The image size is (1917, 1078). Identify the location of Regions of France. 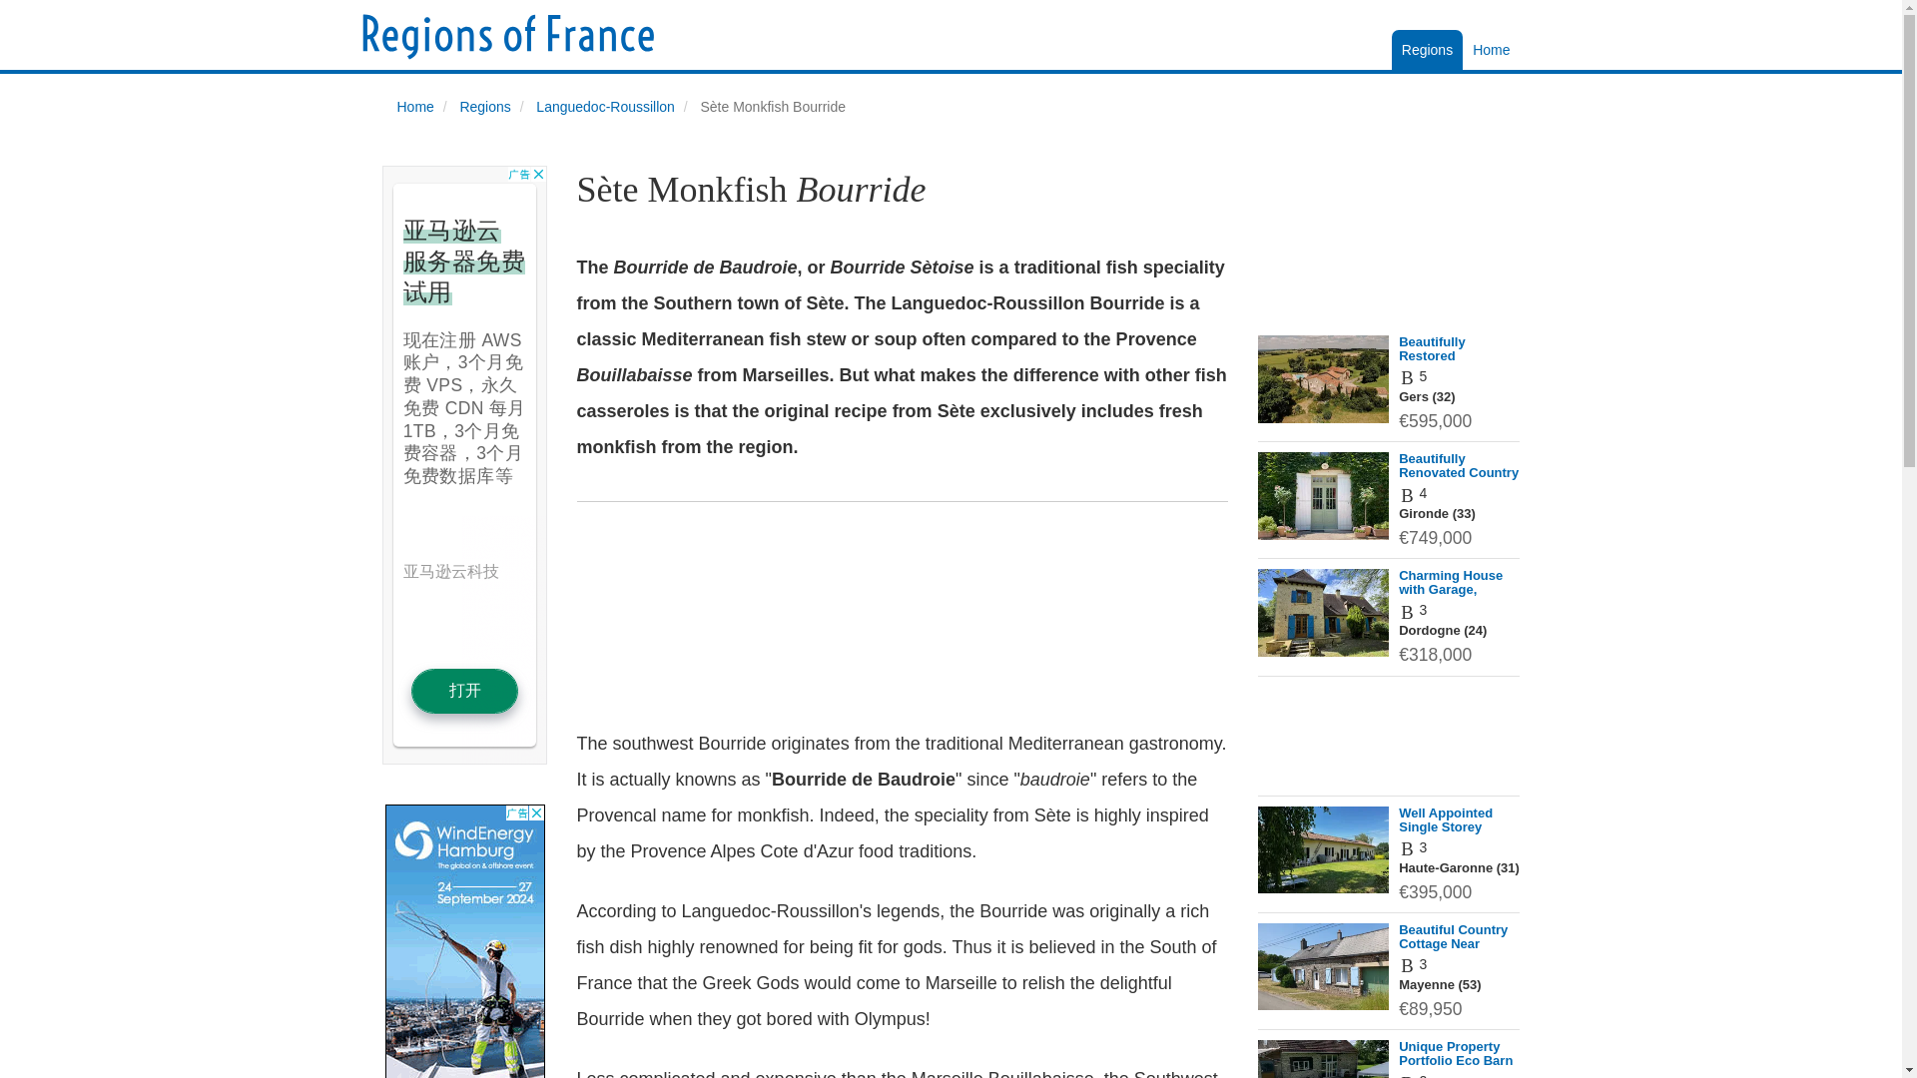
(507, 36).